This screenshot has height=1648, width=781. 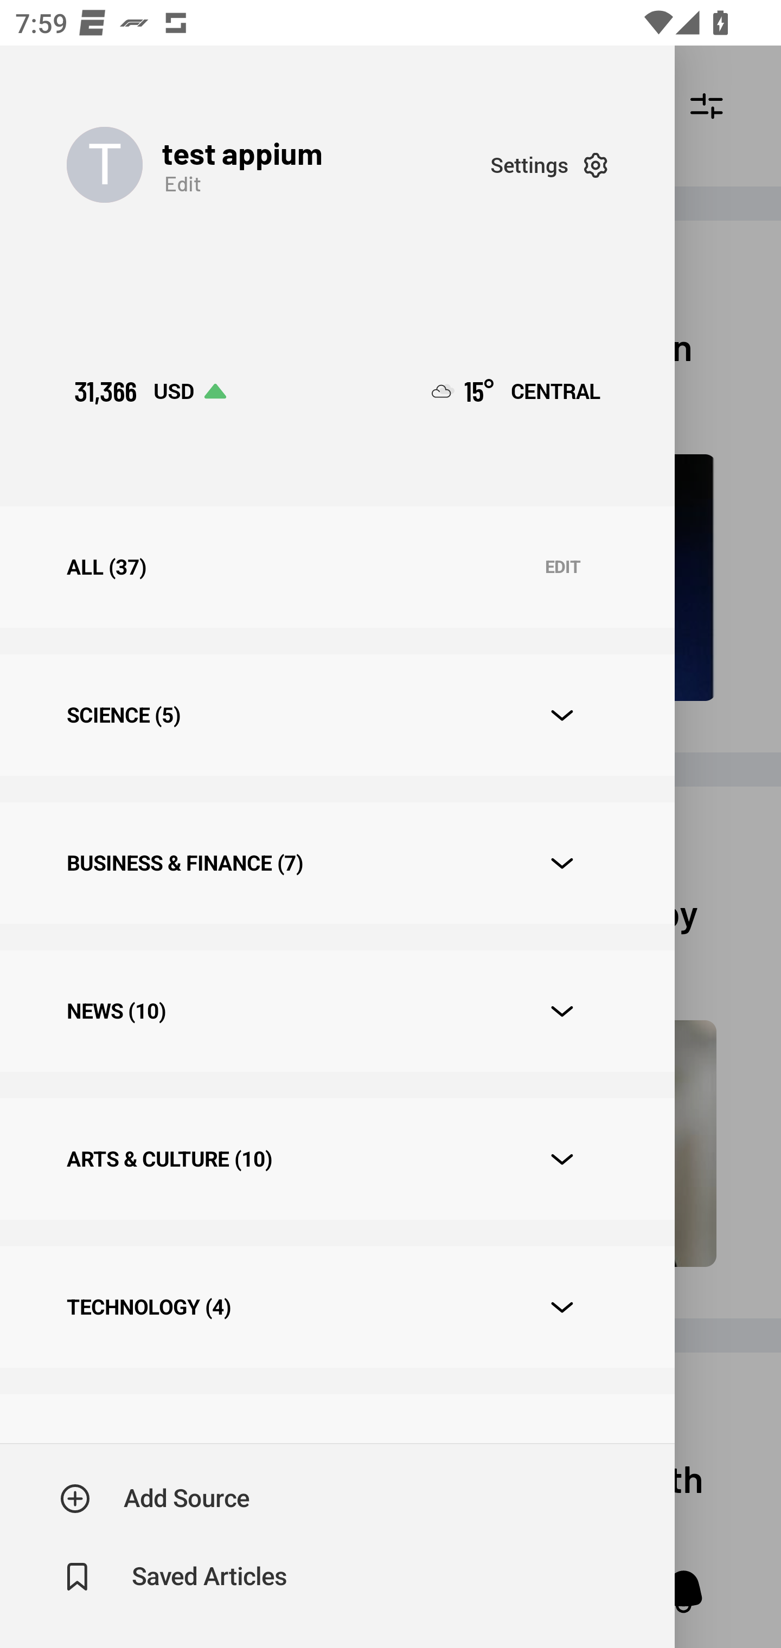 I want to click on T test appium Edit, so click(x=278, y=165).